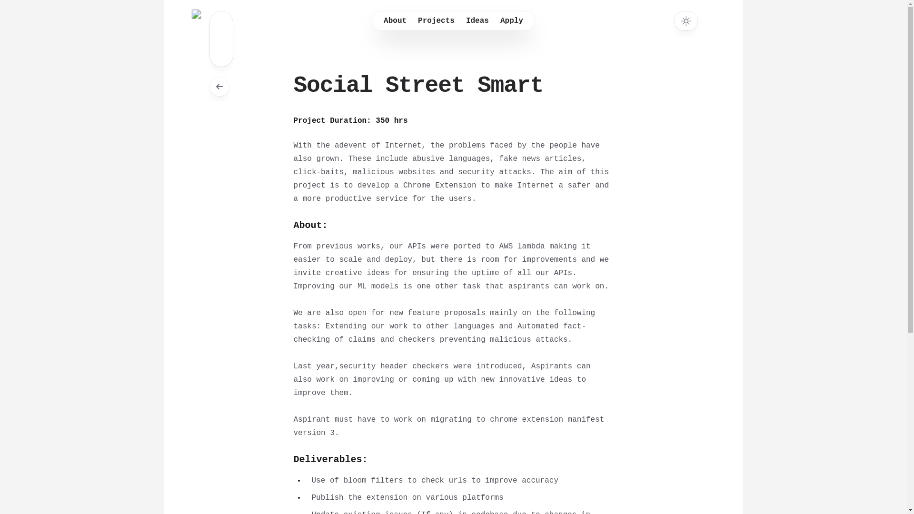 This screenshot has width=914, height=514. Describe the element at coordinates (436, 20) in the screenshot. I see `Projects` at that location.